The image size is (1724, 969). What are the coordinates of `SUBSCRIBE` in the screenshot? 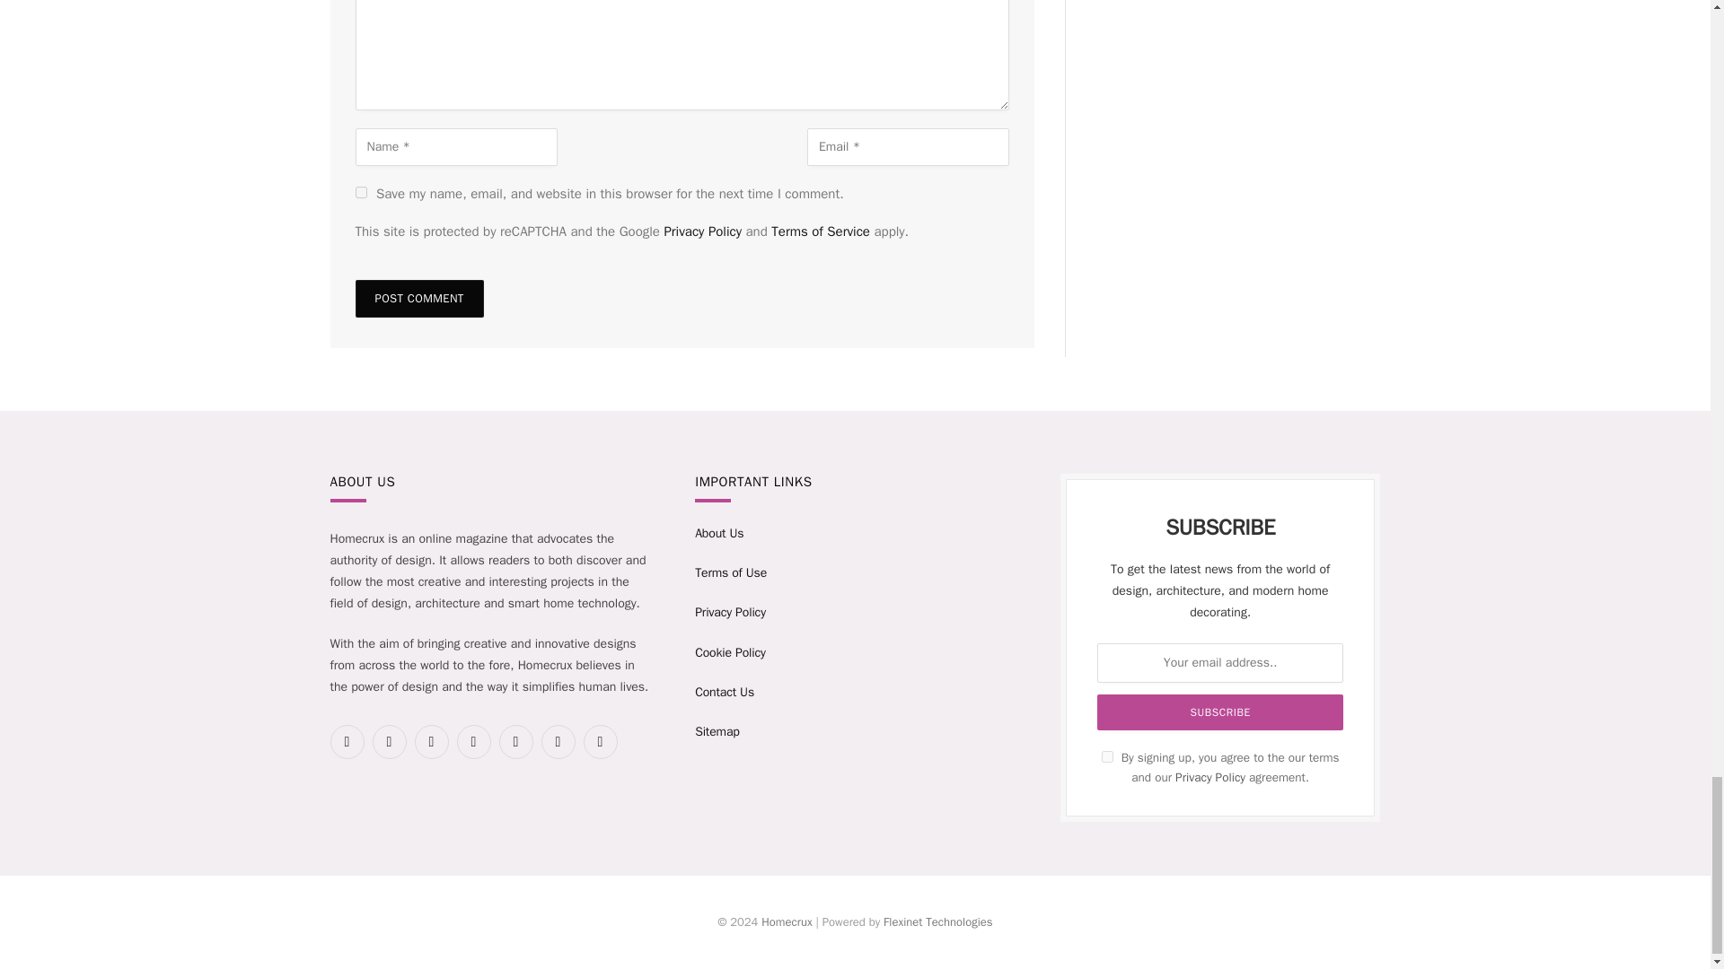 It's located at (1219, 712).